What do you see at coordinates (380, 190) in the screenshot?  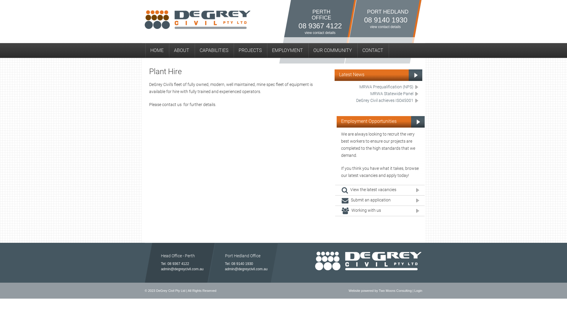 I see `View the latest vacancies` at bounding box center [380, 190].